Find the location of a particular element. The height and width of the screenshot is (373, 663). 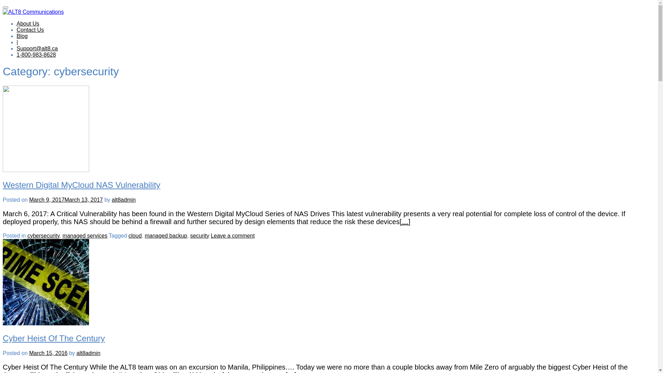

cloud is located at coordinates (135, 236).